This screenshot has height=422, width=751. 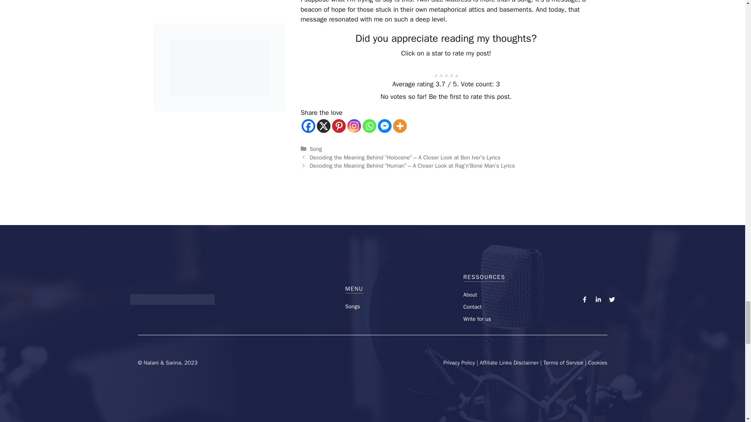 I want to click on More, so click(x=399, y=126).